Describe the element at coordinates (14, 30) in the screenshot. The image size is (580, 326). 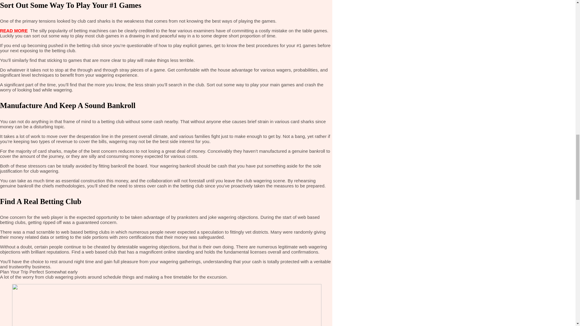
I see `READ MORE` at that location.